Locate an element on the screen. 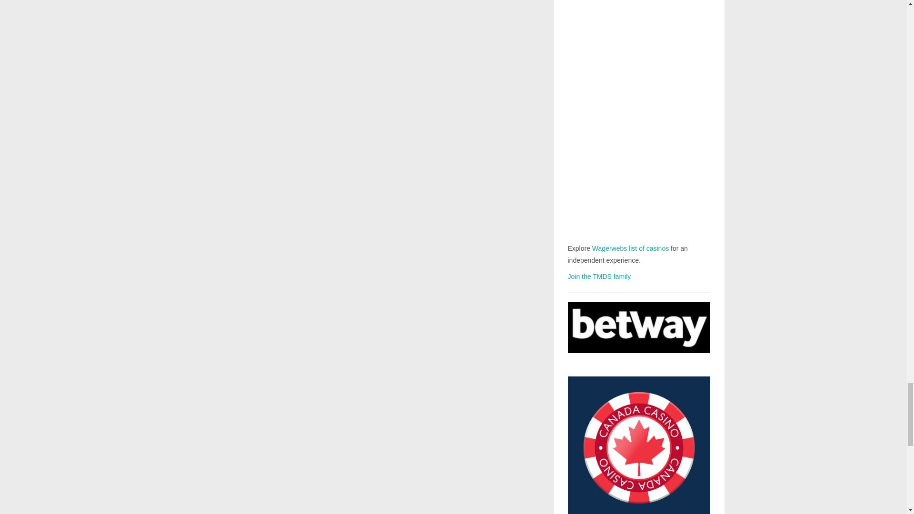 This screenshot has height=514, width=914. canada casino is located at coordinates (639, 445).